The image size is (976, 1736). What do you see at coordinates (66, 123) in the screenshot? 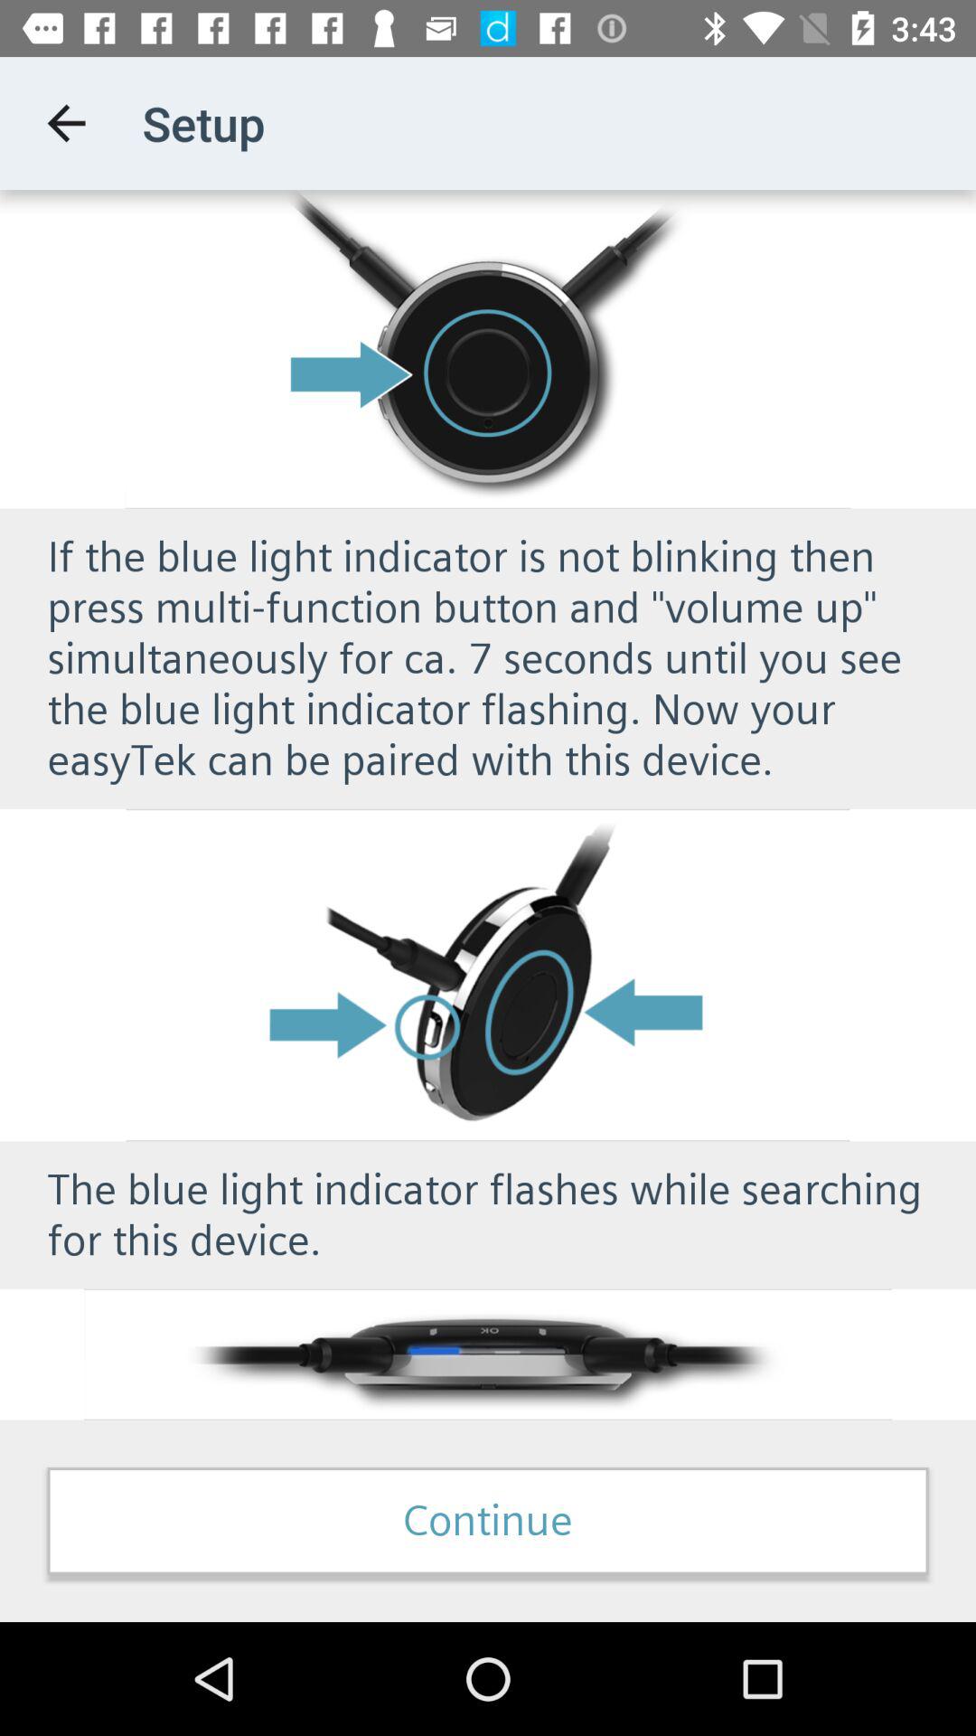
I see `turn off the icon to the left of setup app` at bounding box center [66, 123].